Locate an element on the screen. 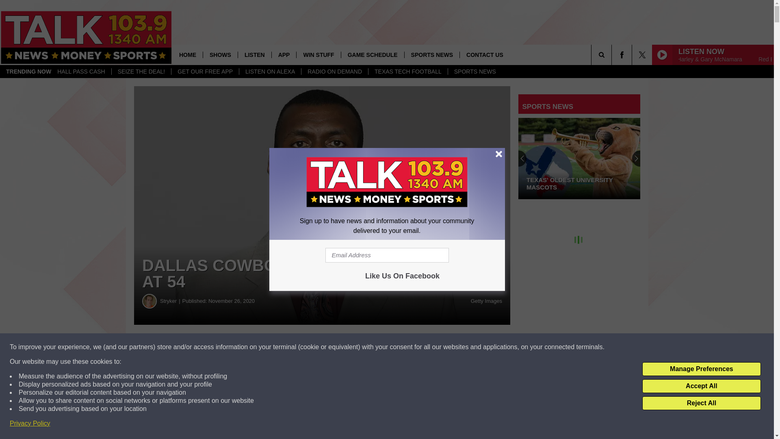 The image size is (780, 439). HALL PASS CASH is located at coordinates (81, 72).